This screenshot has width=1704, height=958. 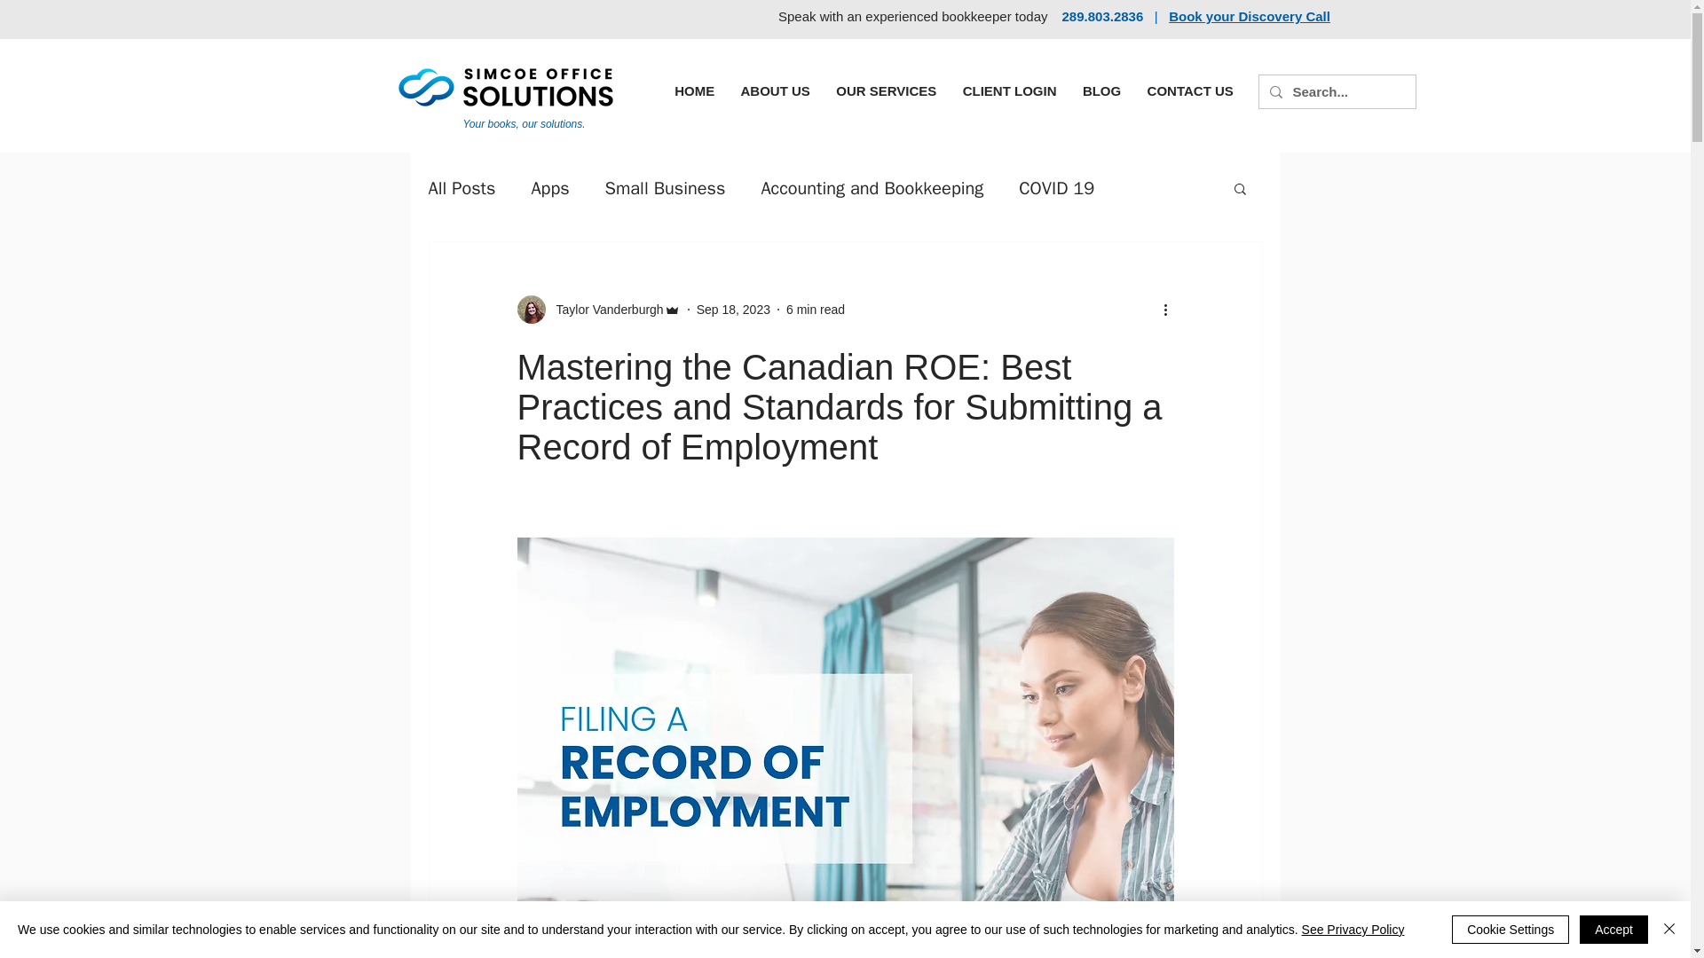 I want to click on Sep 18, 2023, so click(x=733, y=309).